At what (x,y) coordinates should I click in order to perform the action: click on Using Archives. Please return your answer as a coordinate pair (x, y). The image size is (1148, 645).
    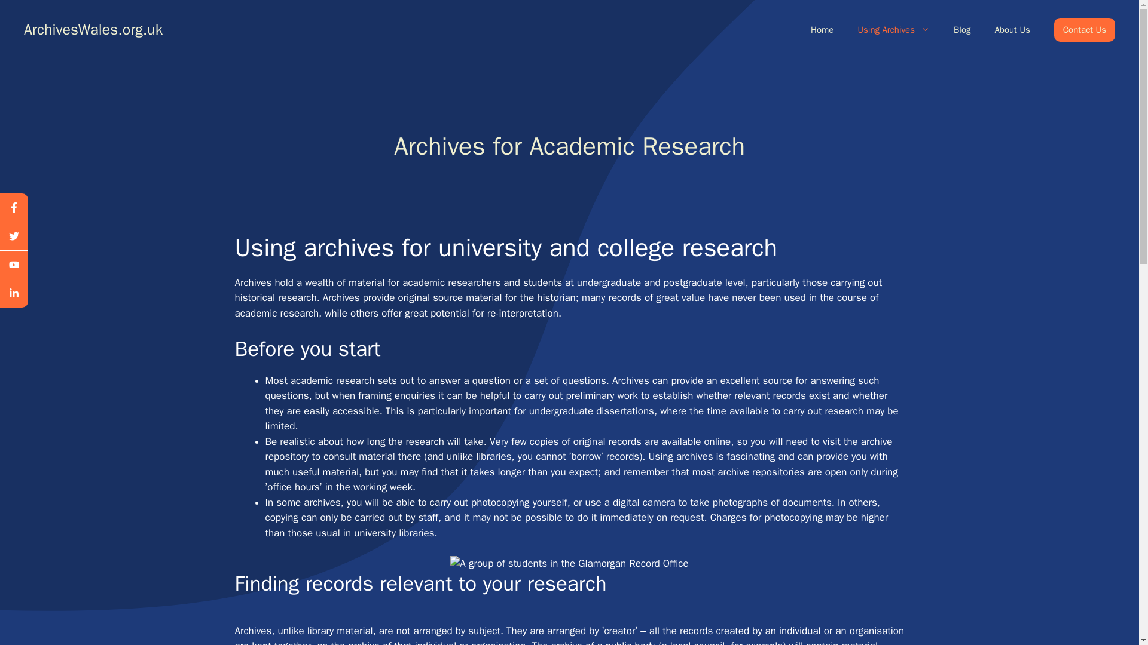
    Looking at the image, I should click on (893, 30).